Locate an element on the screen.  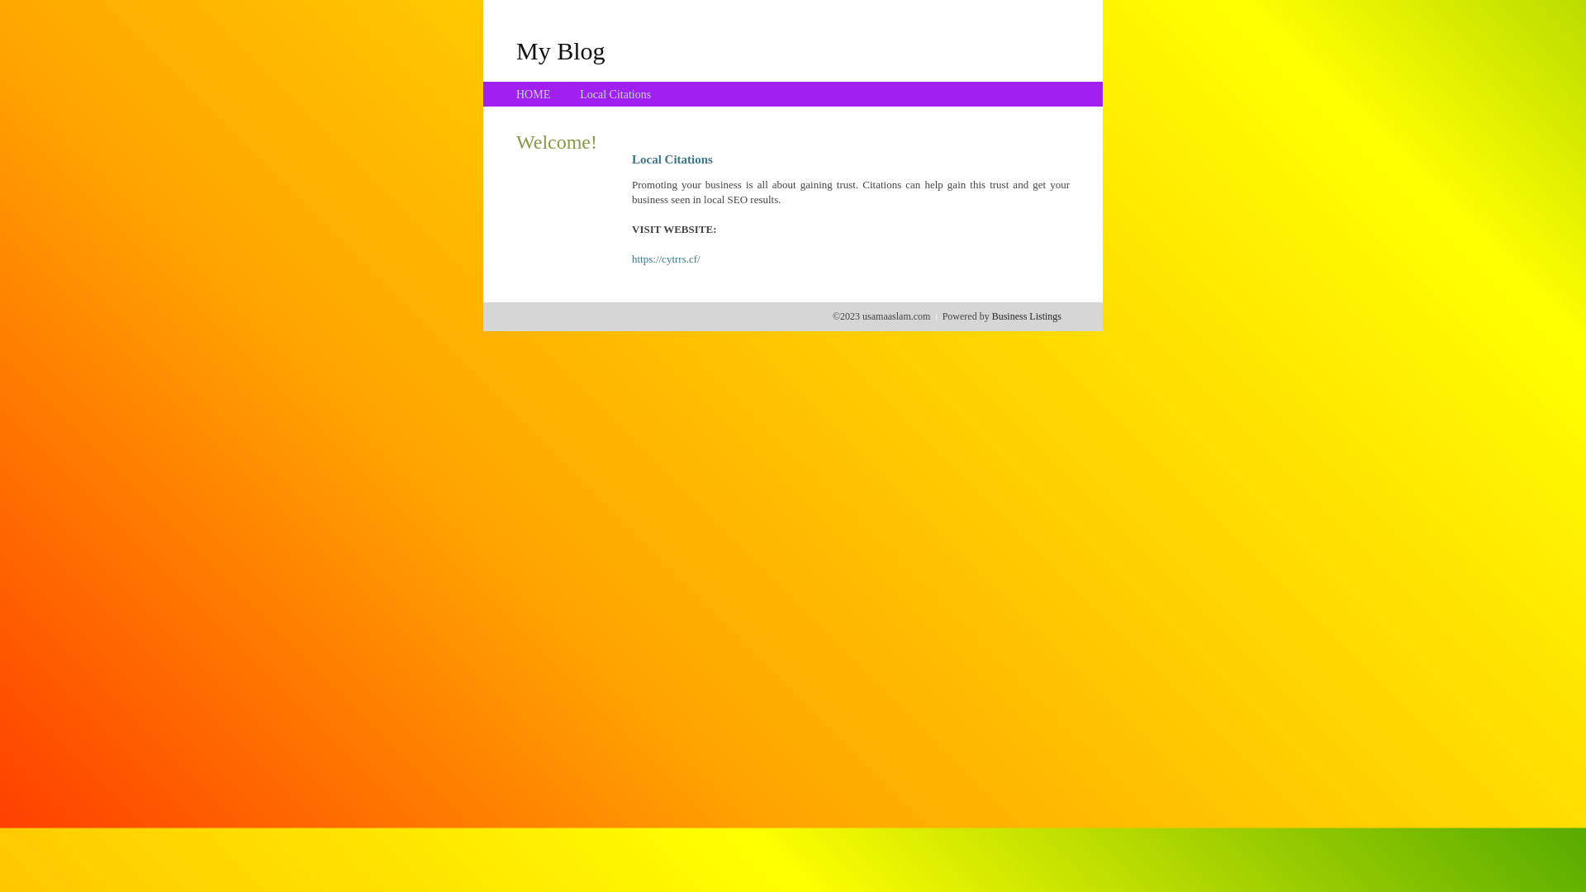
Local Citations is located at coordinates (615, 94).